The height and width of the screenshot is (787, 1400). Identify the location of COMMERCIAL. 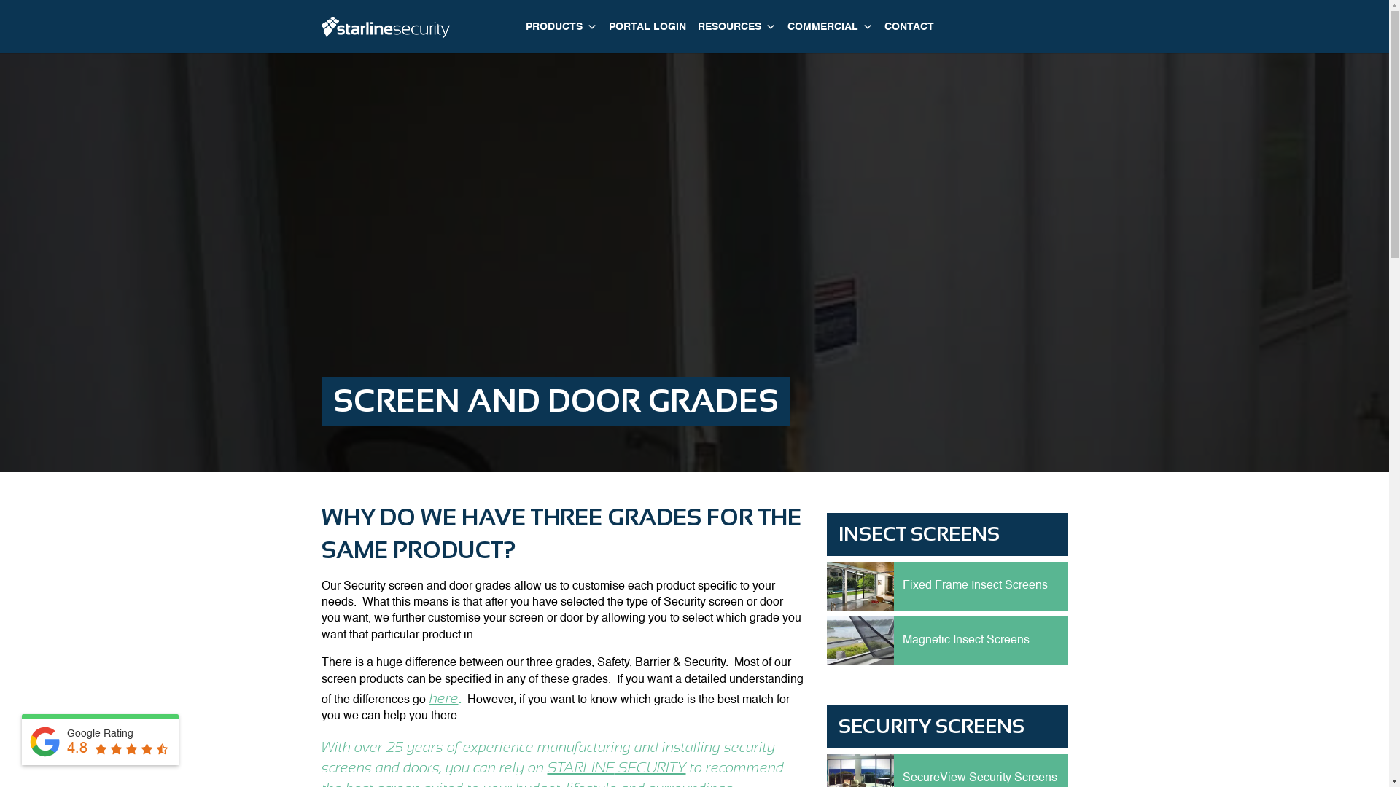
(830, 27).